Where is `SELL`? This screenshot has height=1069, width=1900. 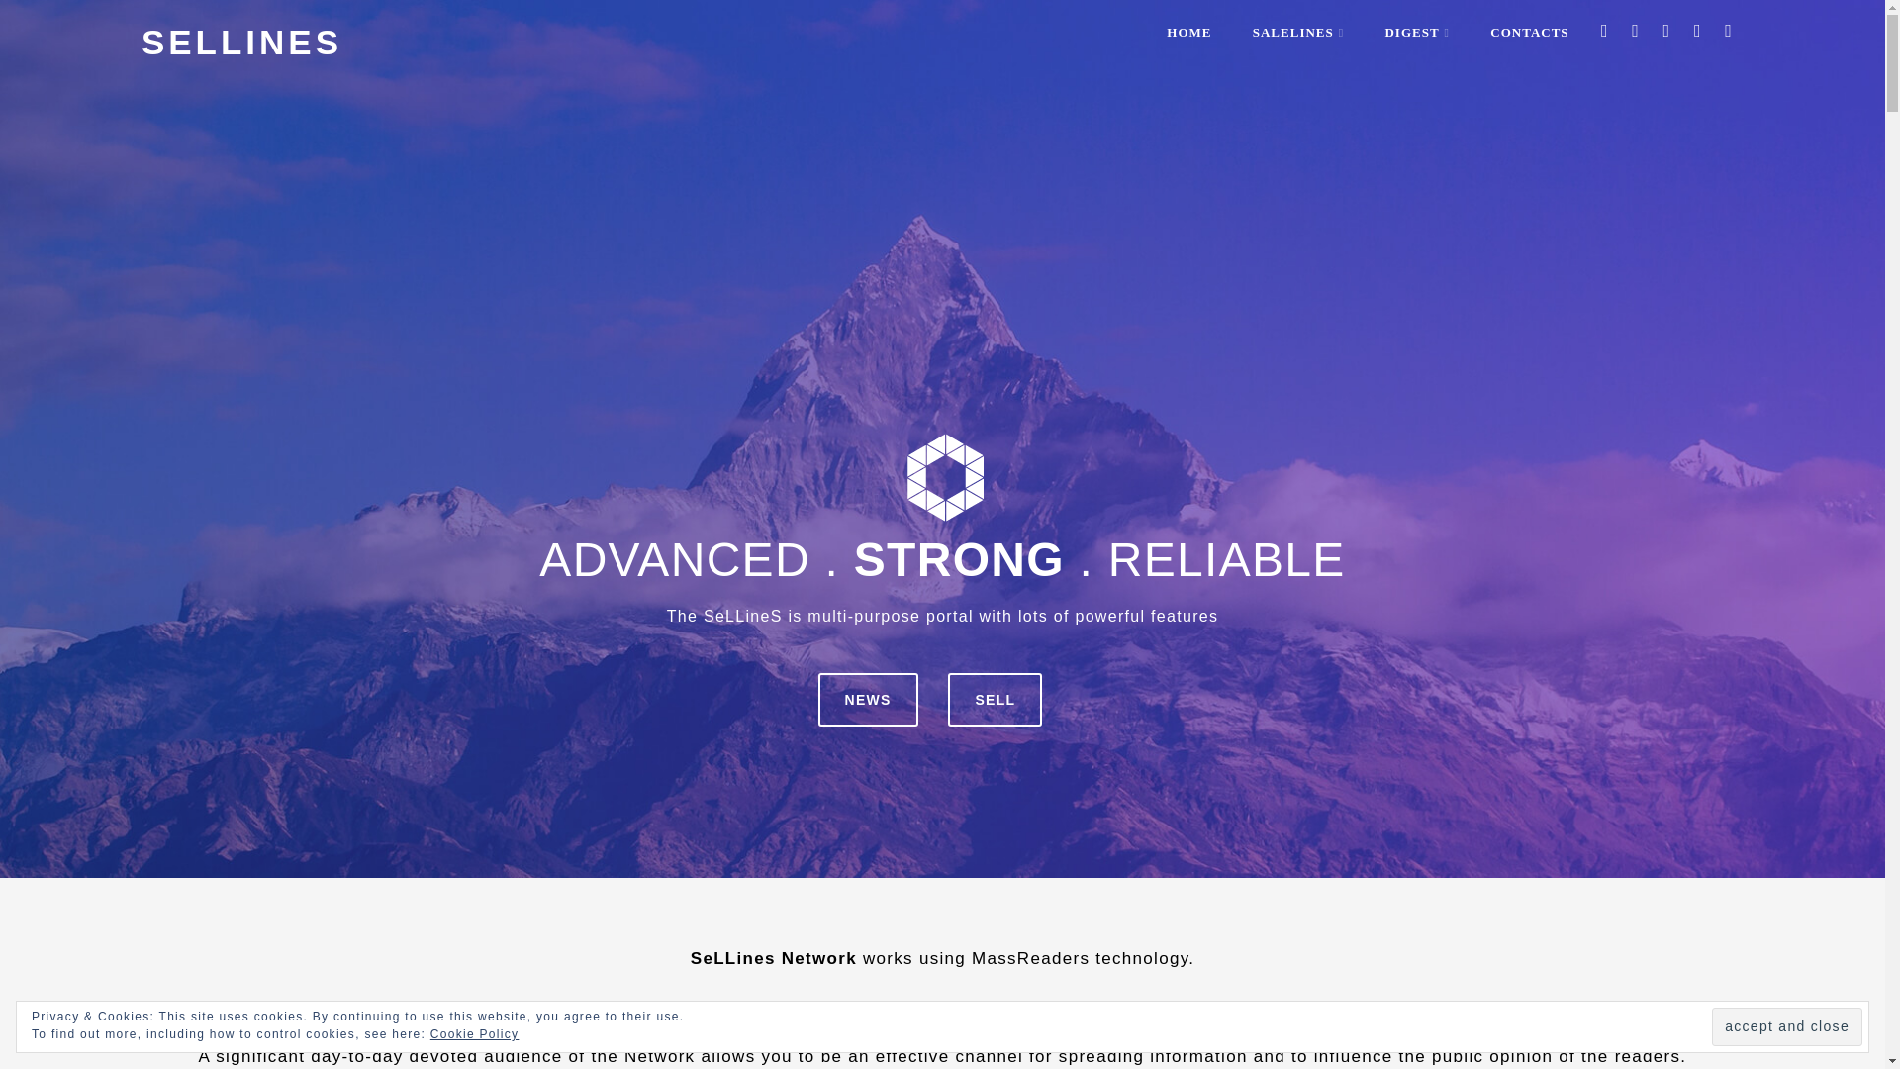
SELL is located at coordinates (995, 700).